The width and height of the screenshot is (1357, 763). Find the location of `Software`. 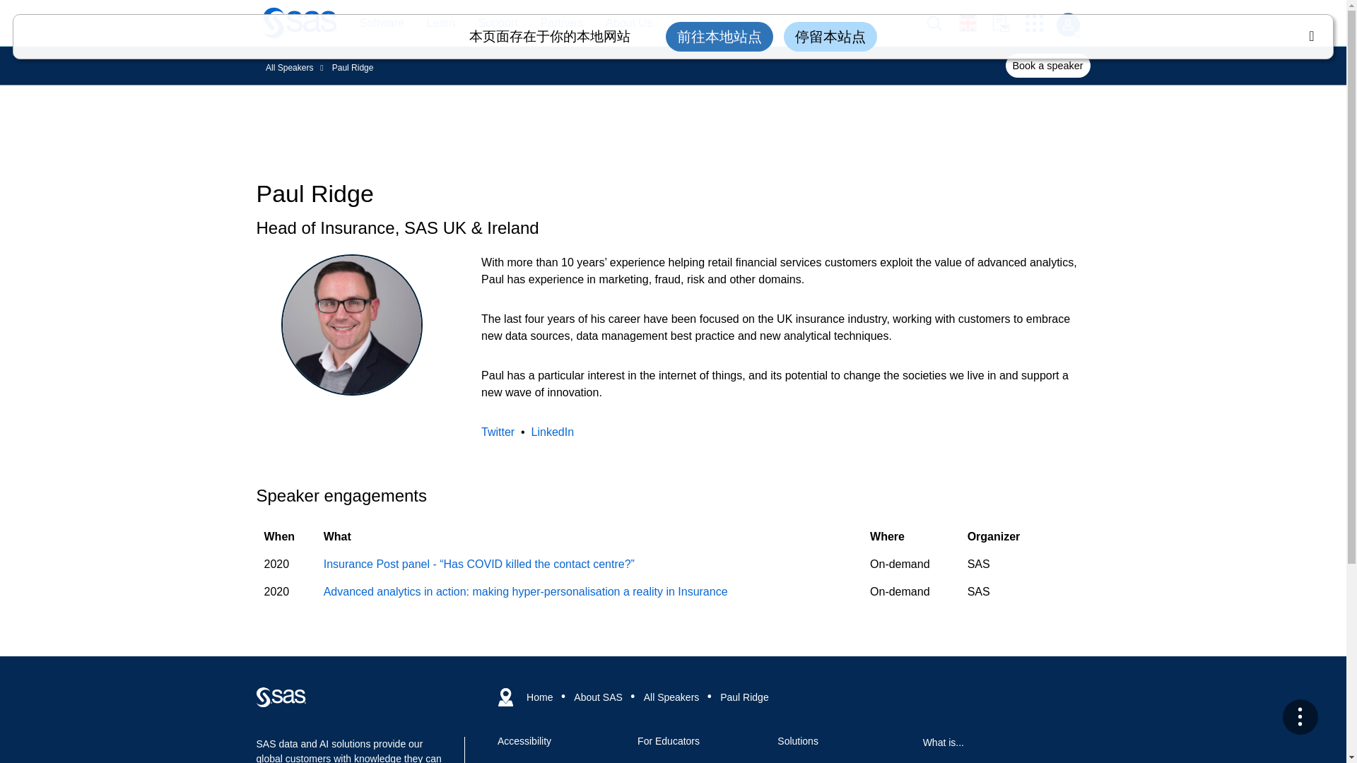

Software is located at coordinates (374, 23).